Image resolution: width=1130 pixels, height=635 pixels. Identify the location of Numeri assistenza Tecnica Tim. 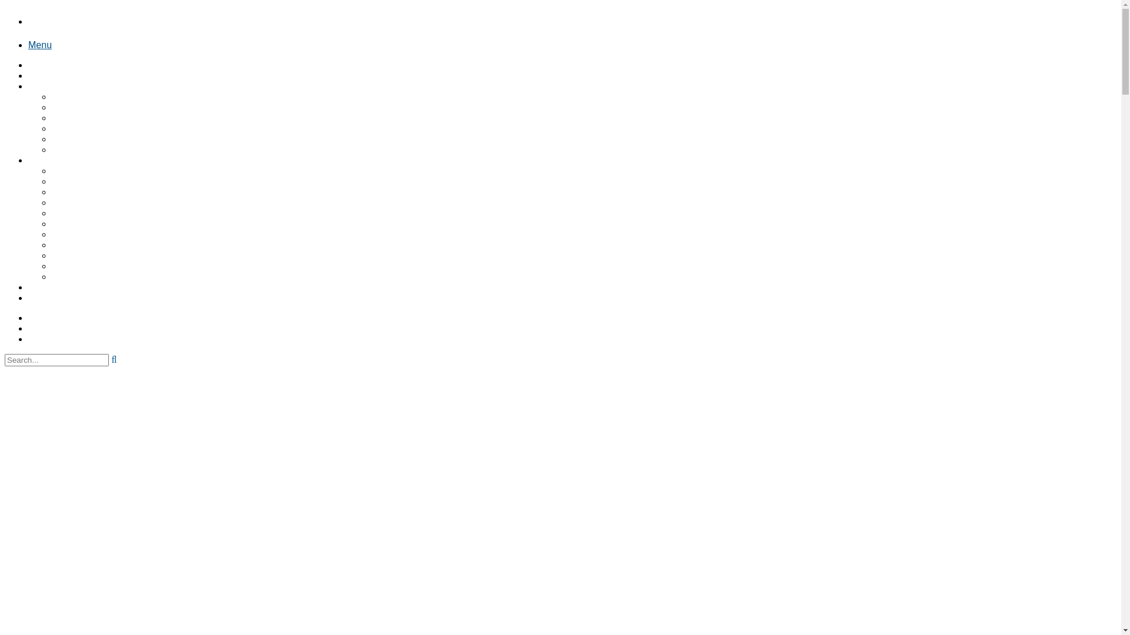
(118, 202).